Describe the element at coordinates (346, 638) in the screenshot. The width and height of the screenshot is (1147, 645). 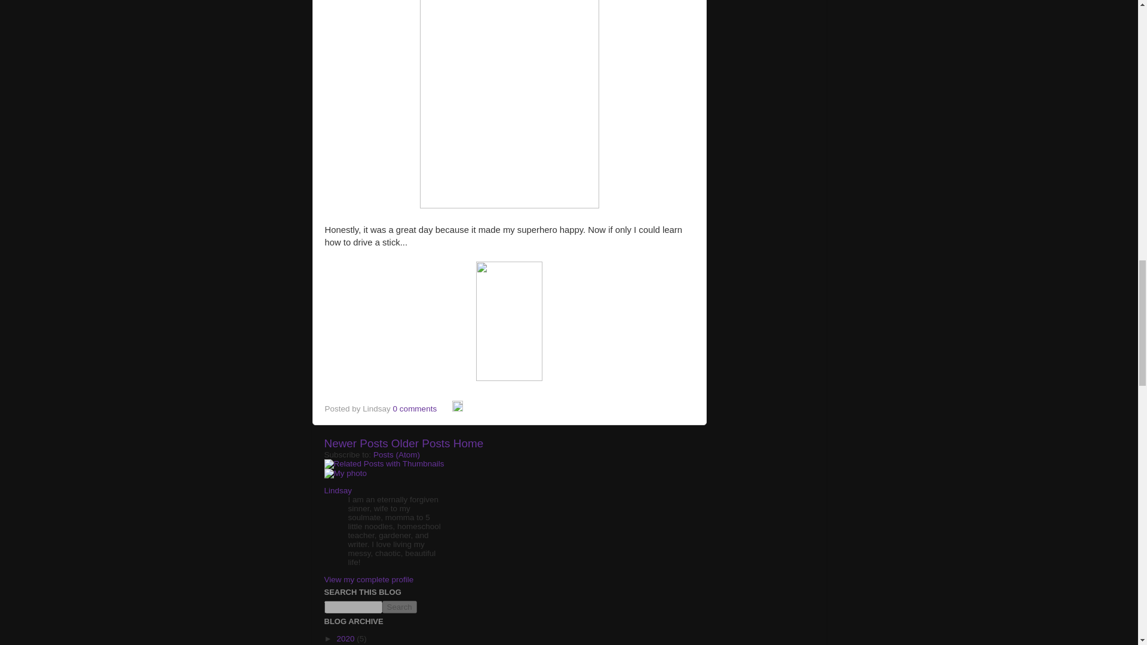
I see `2020` at that location.